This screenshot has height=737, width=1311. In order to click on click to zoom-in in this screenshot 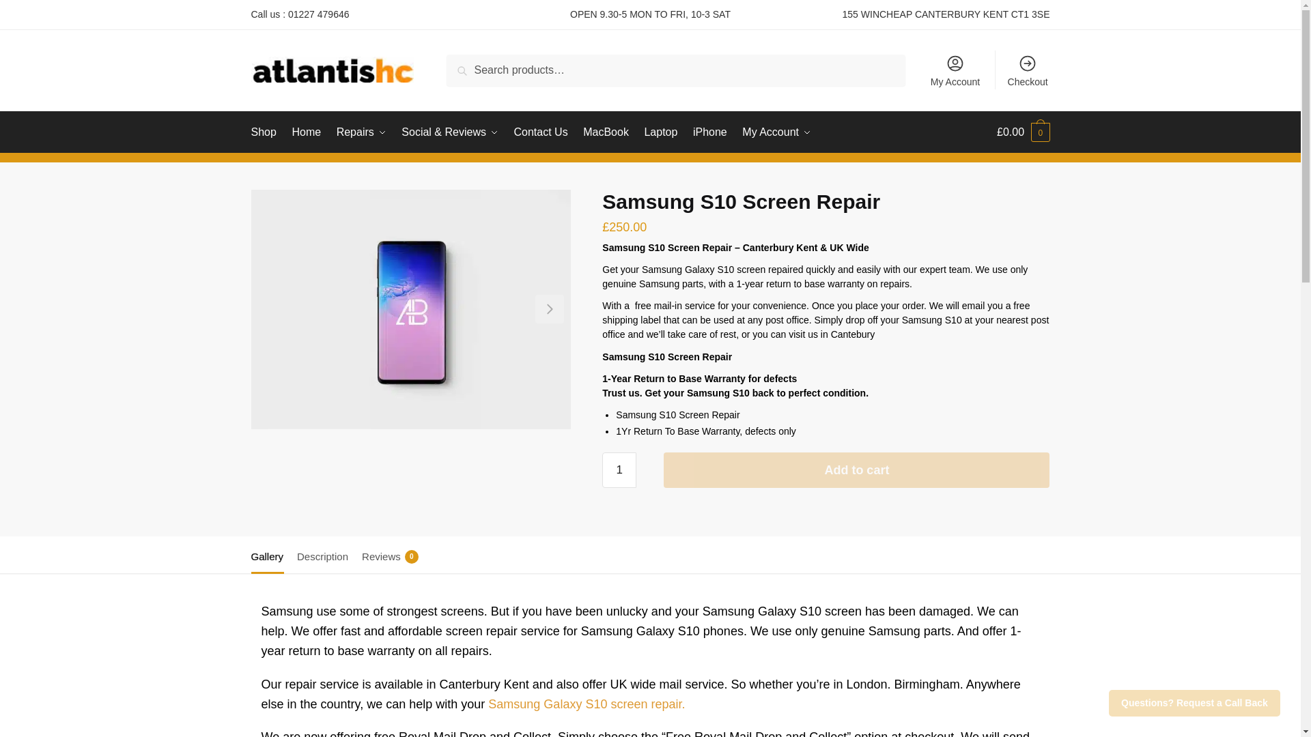, I will do `click(411, 308)`.